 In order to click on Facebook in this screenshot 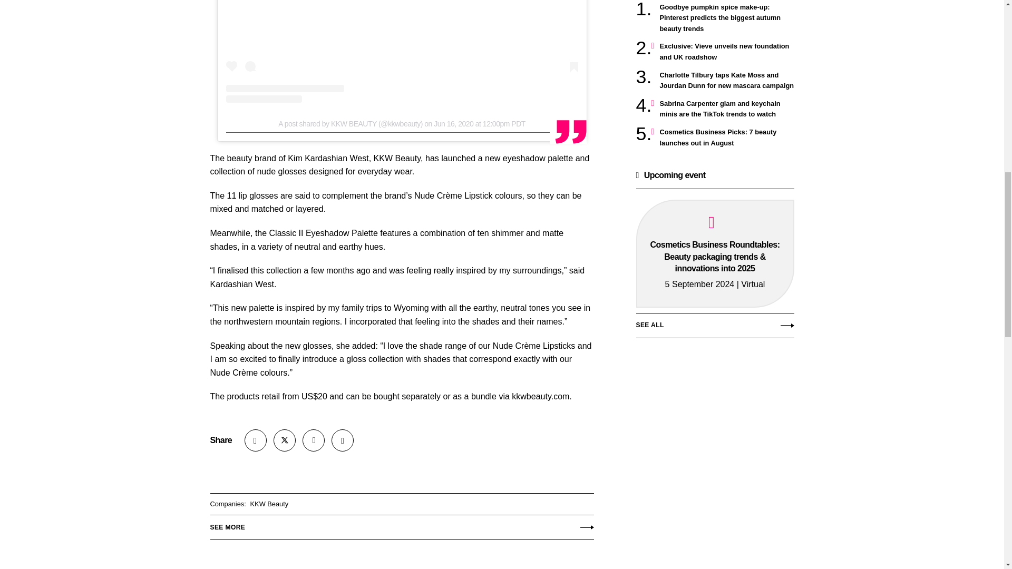, I will do `click(343, 440)`.